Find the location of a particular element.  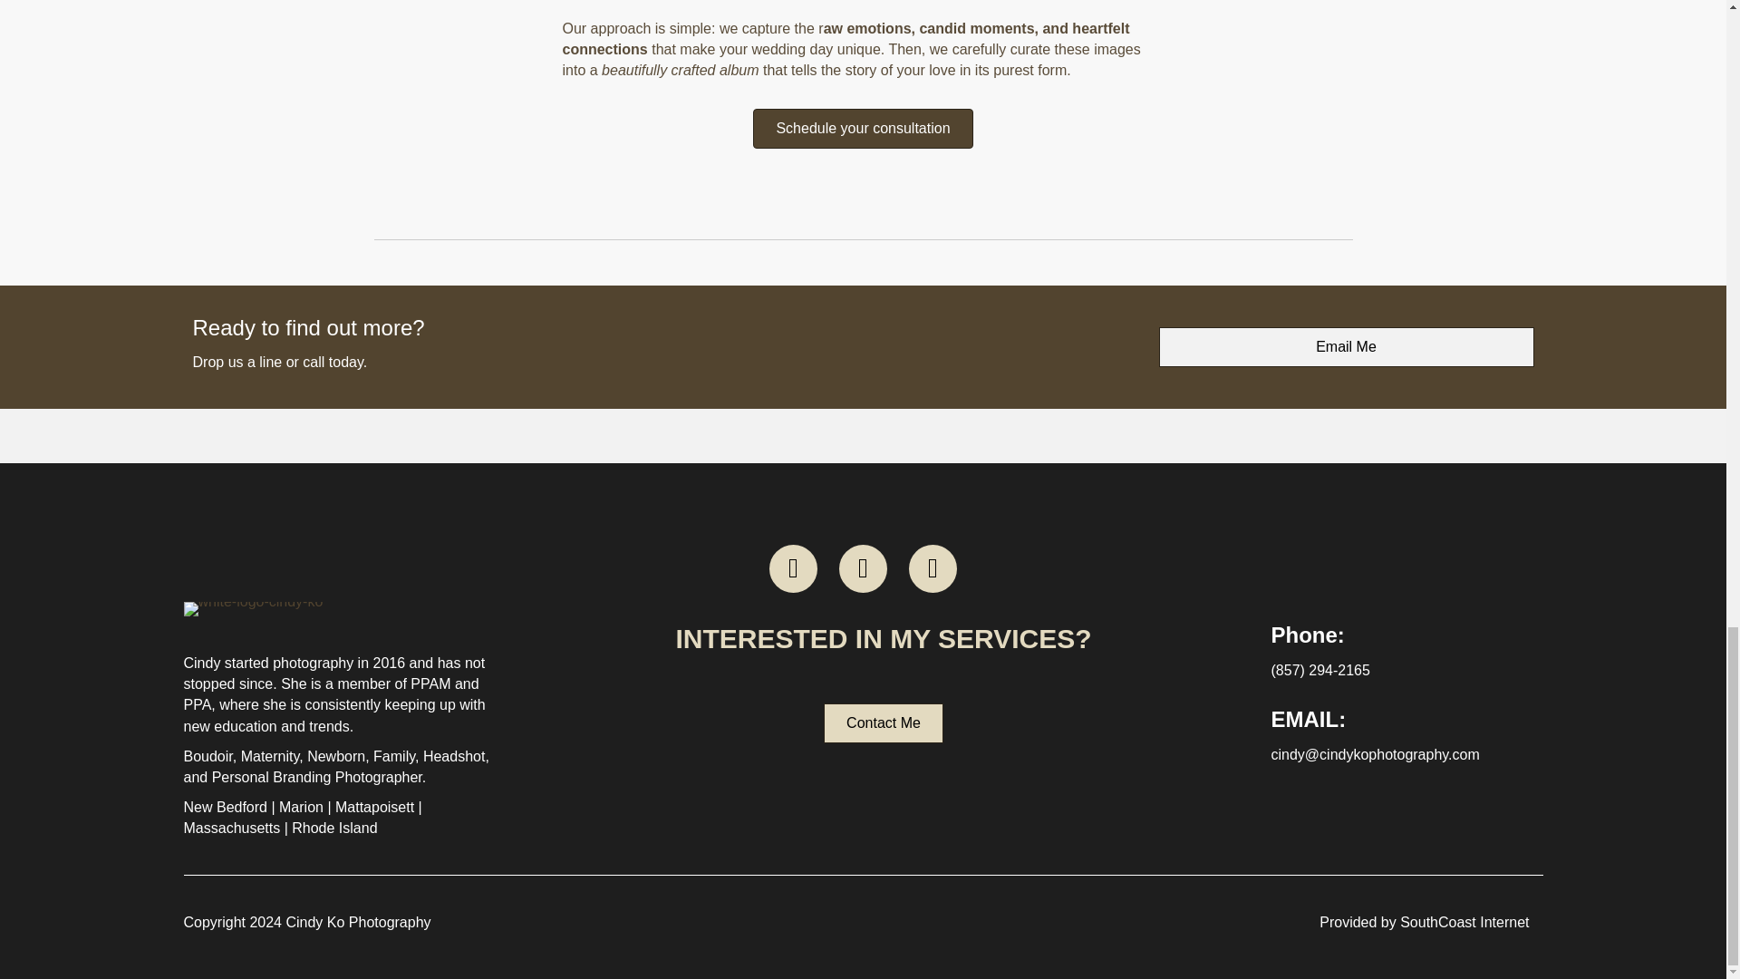

Email Me is located at coordinates (1345, 346).